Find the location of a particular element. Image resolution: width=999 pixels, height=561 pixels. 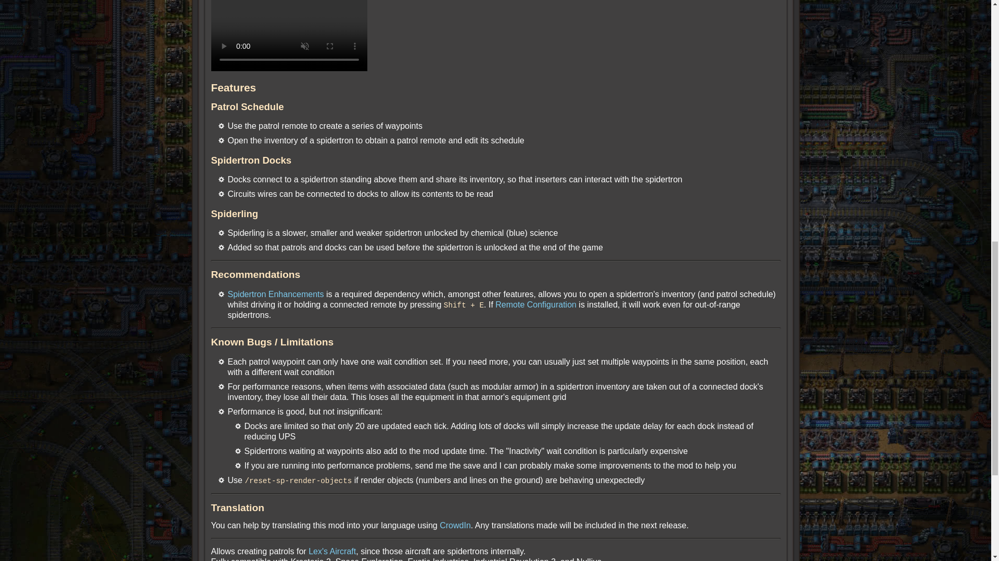

Remote Configuration is located at coordinates (536, 304).